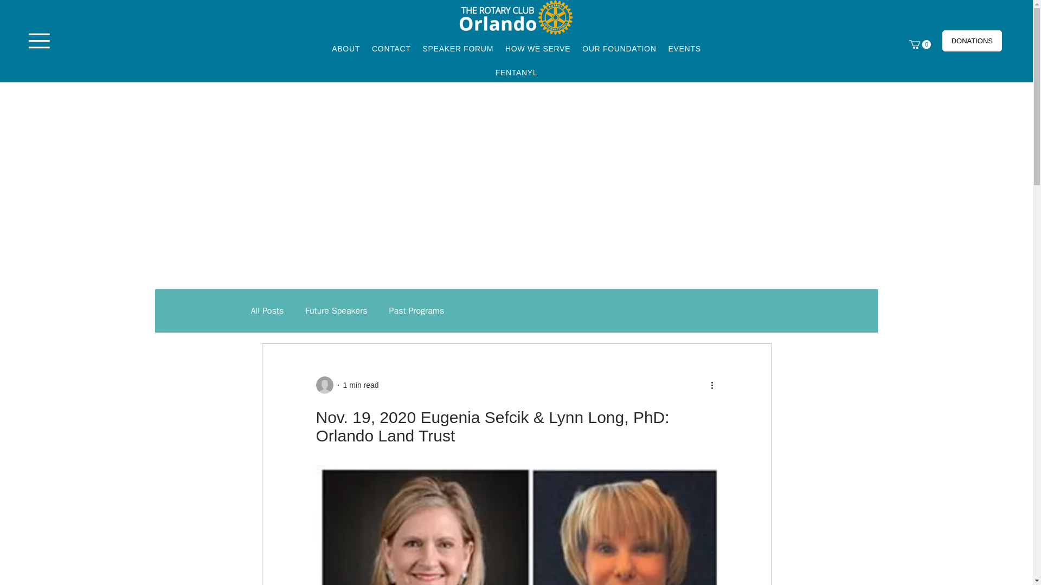 This screenshot has height=585, width=1041. What do you see at coordinates (267, 311) in the screenshot?
I see `All Posts` at bounding box center [267, 311].